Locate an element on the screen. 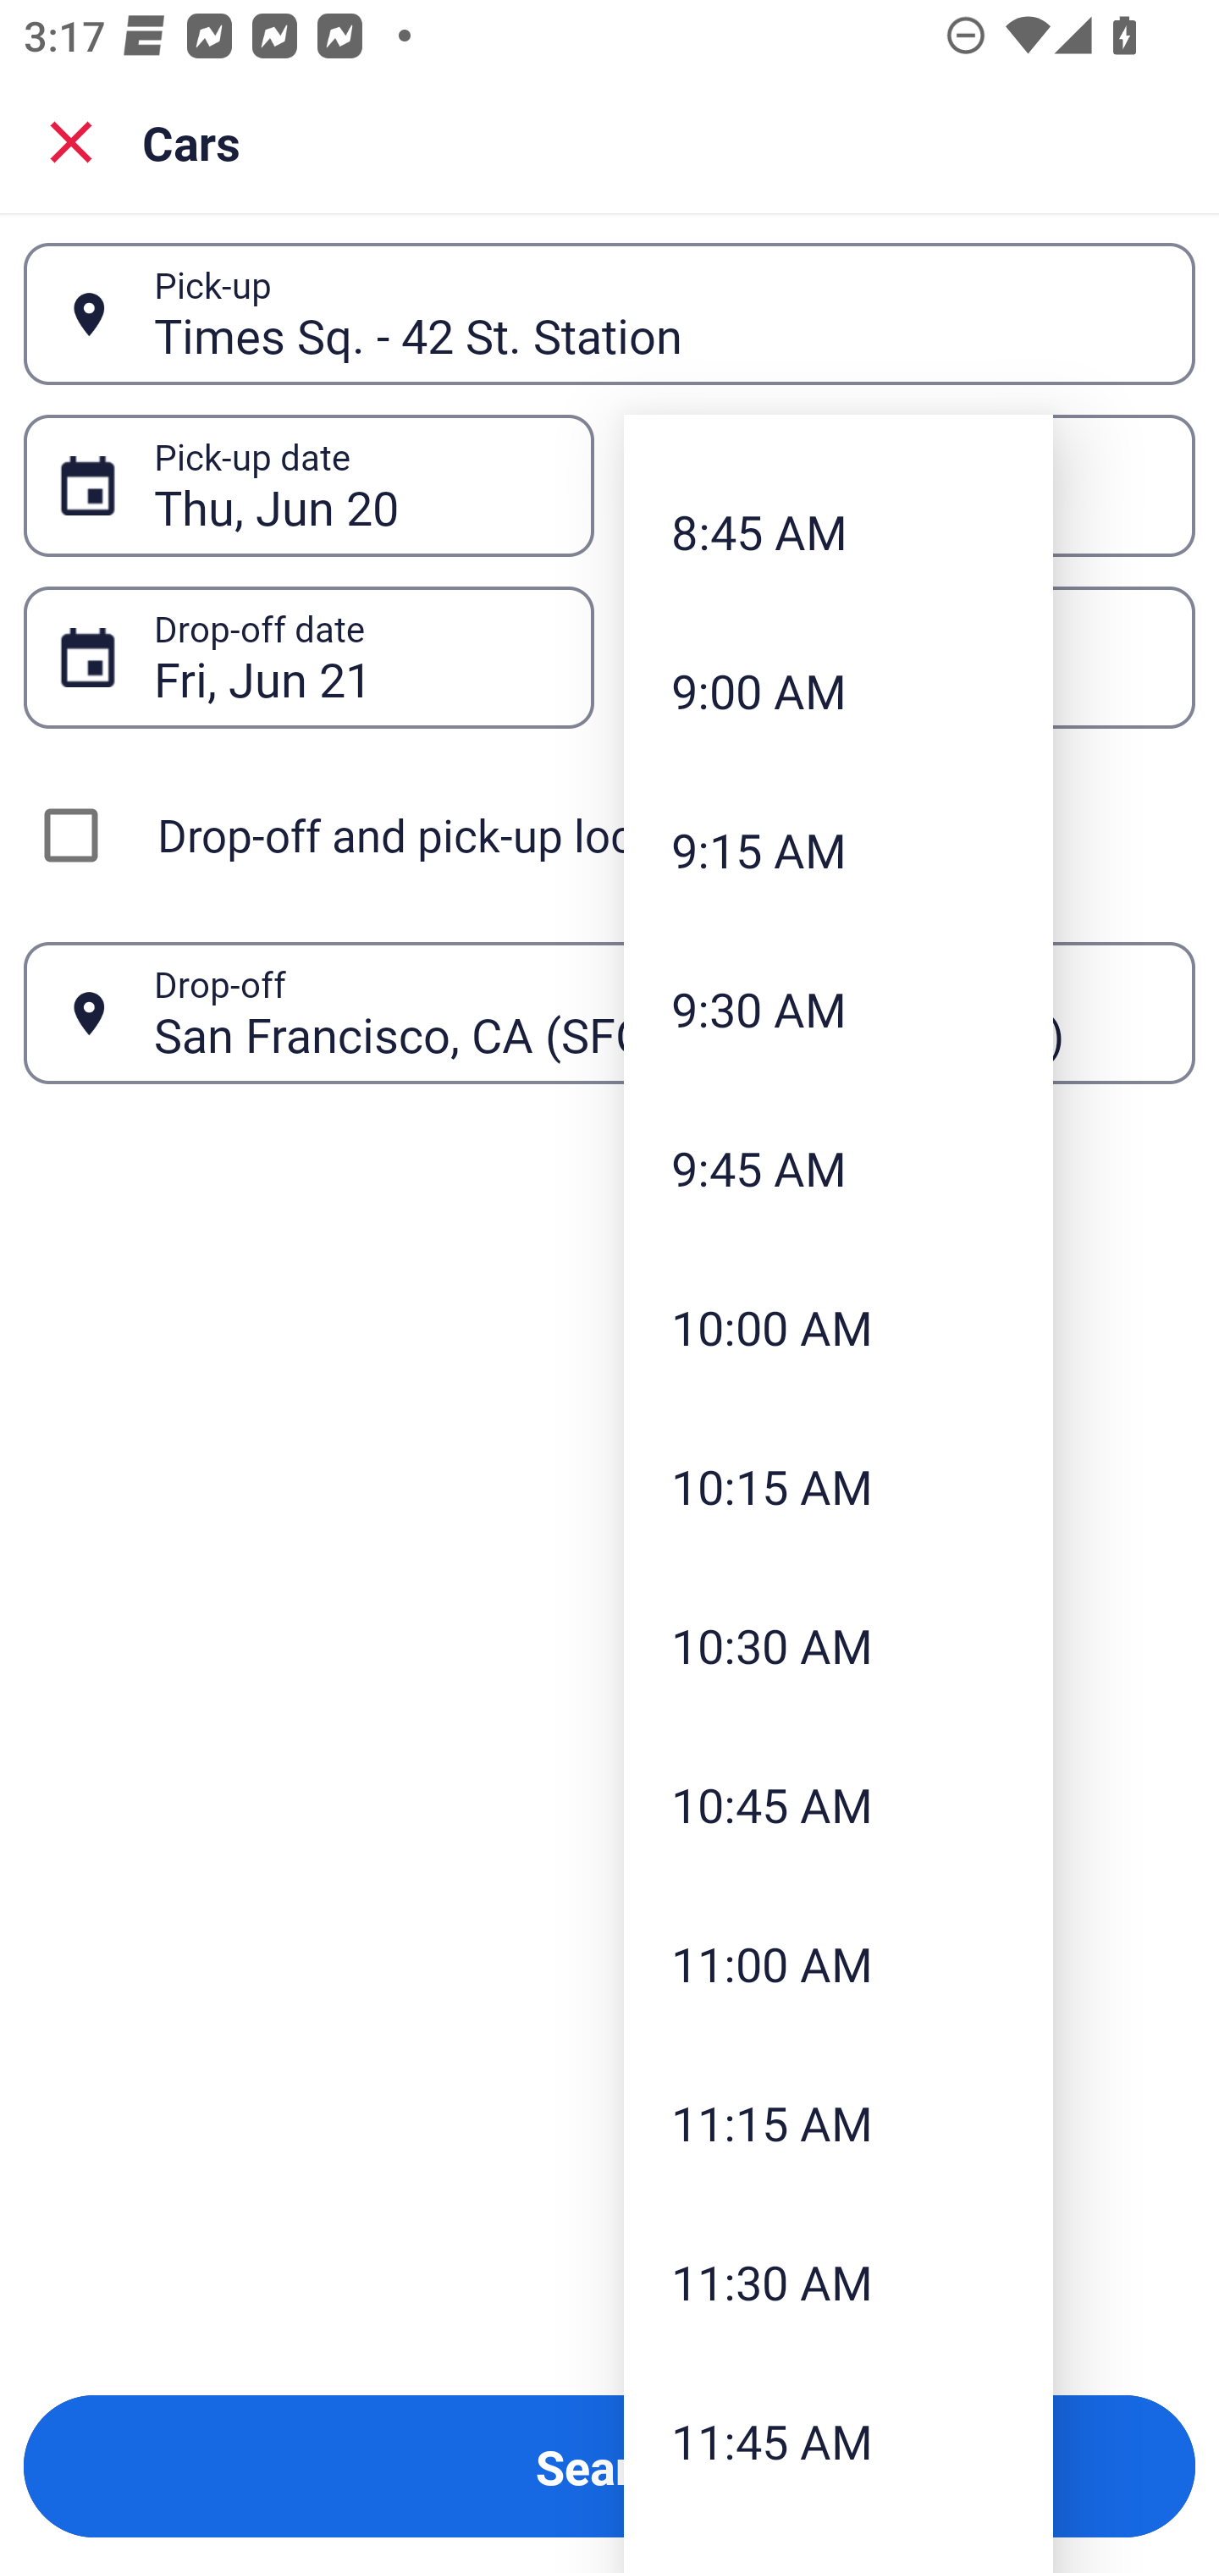  11:45 AM is located at coordinates (838, 2441).